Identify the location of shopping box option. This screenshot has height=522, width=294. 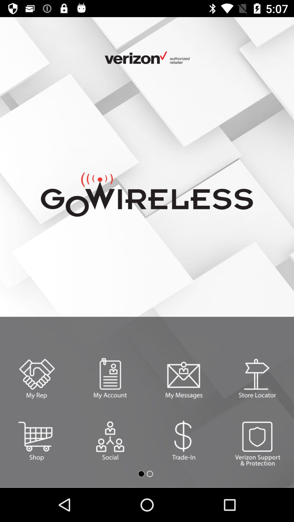
(37, 440).